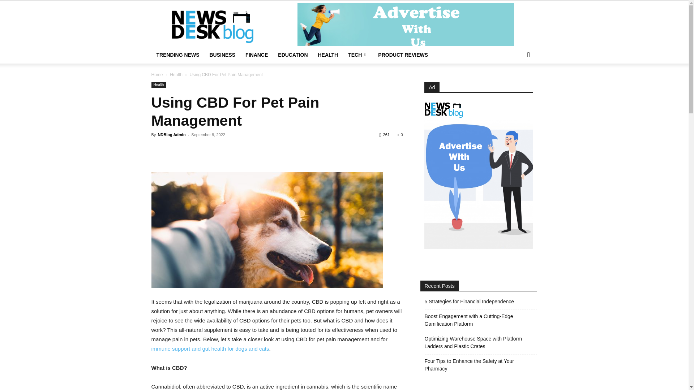 The image size is (694, 390). I want to click on EDUCATION, so click(293, 55).